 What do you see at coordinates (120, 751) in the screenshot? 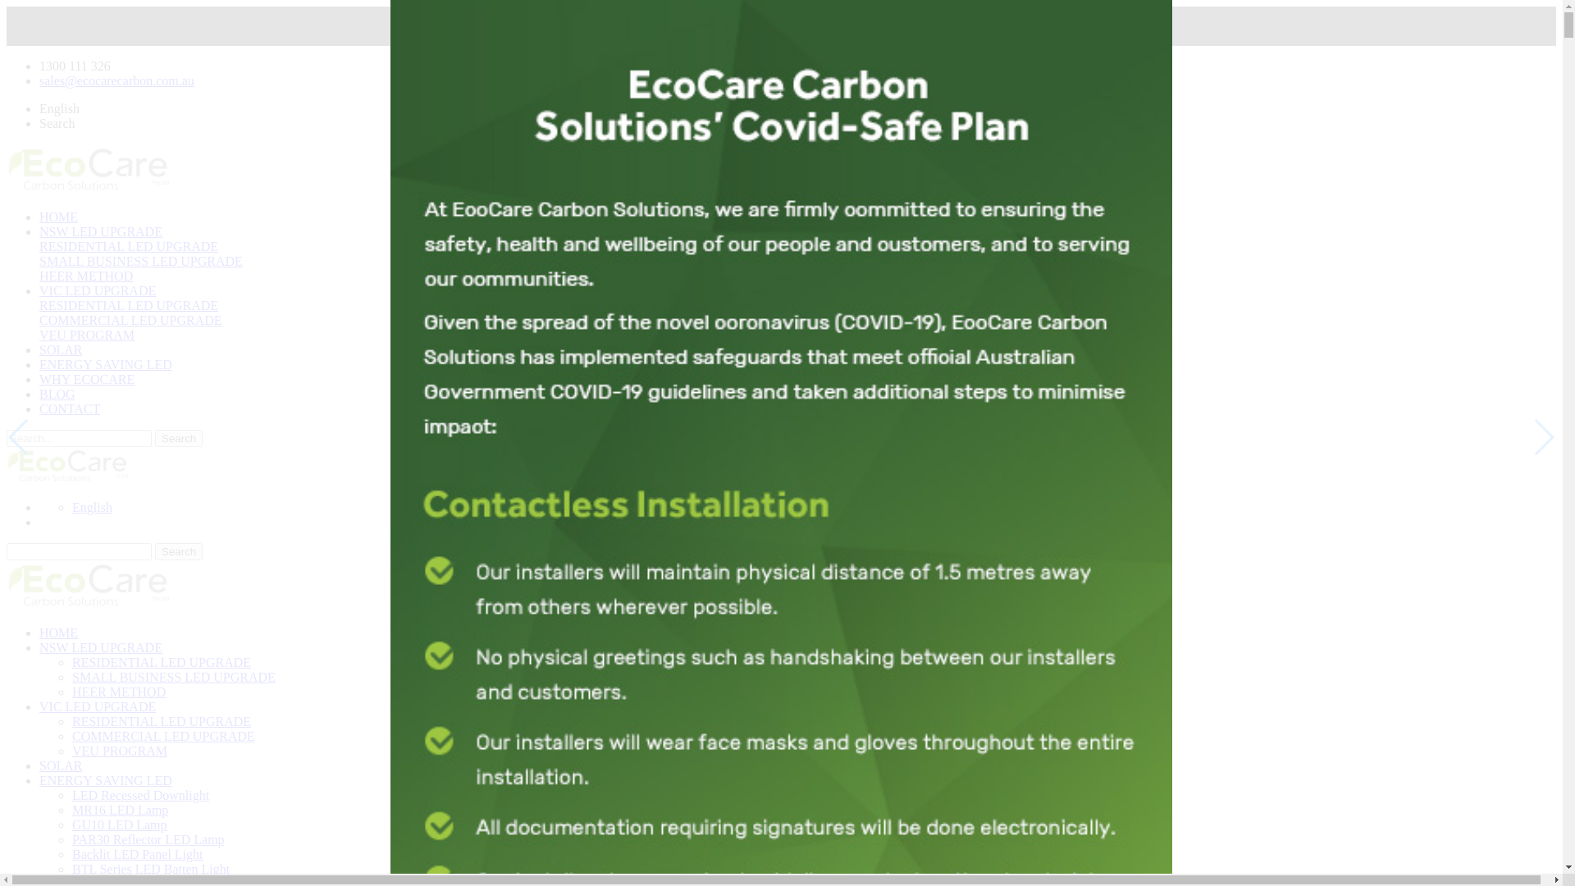
I see `VEU PROGRAM` at bounding box center [120, 751].